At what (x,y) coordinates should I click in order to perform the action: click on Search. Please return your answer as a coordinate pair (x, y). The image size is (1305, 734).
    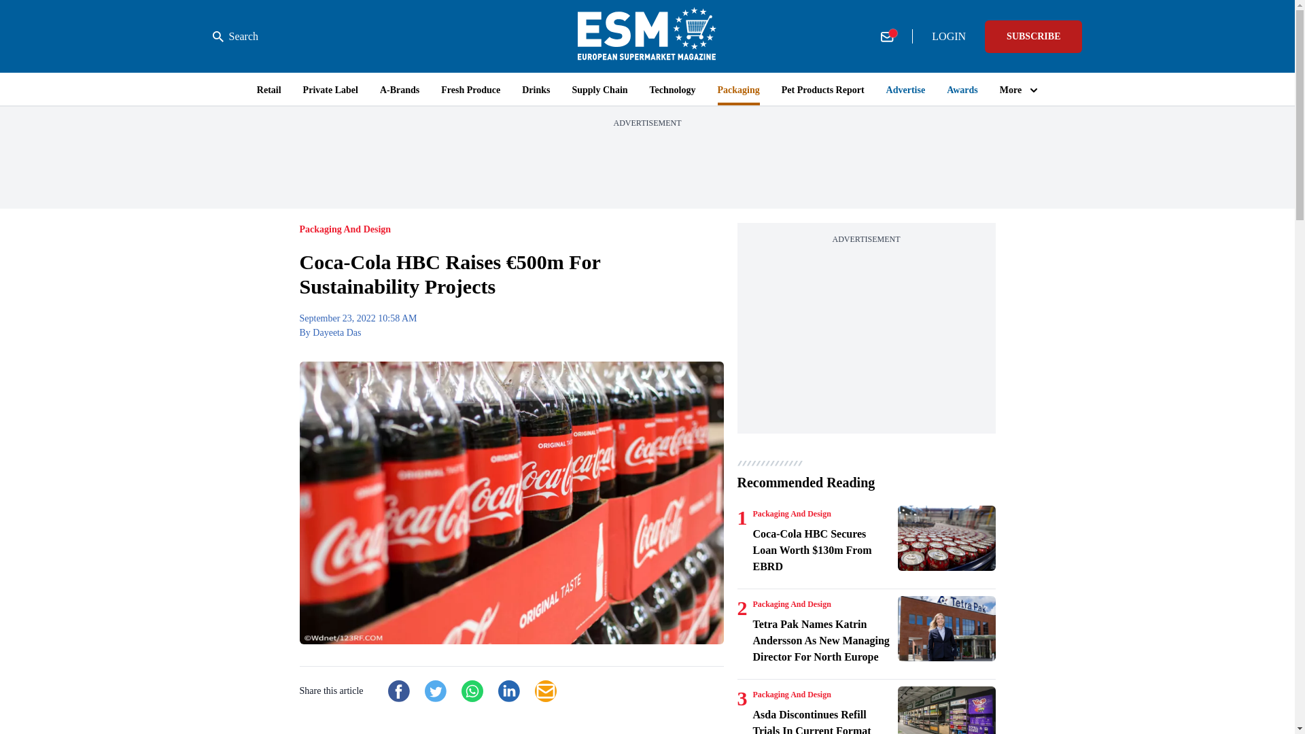
    Looking at the image, I should click on (235, 37).